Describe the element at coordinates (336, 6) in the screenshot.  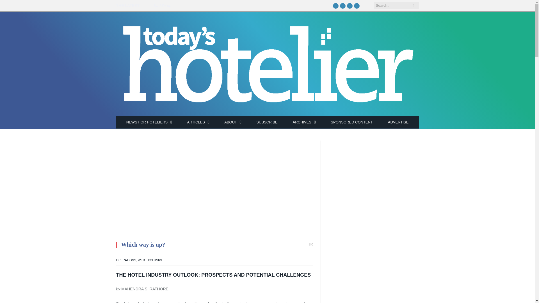
I see `Facebook` at that location.